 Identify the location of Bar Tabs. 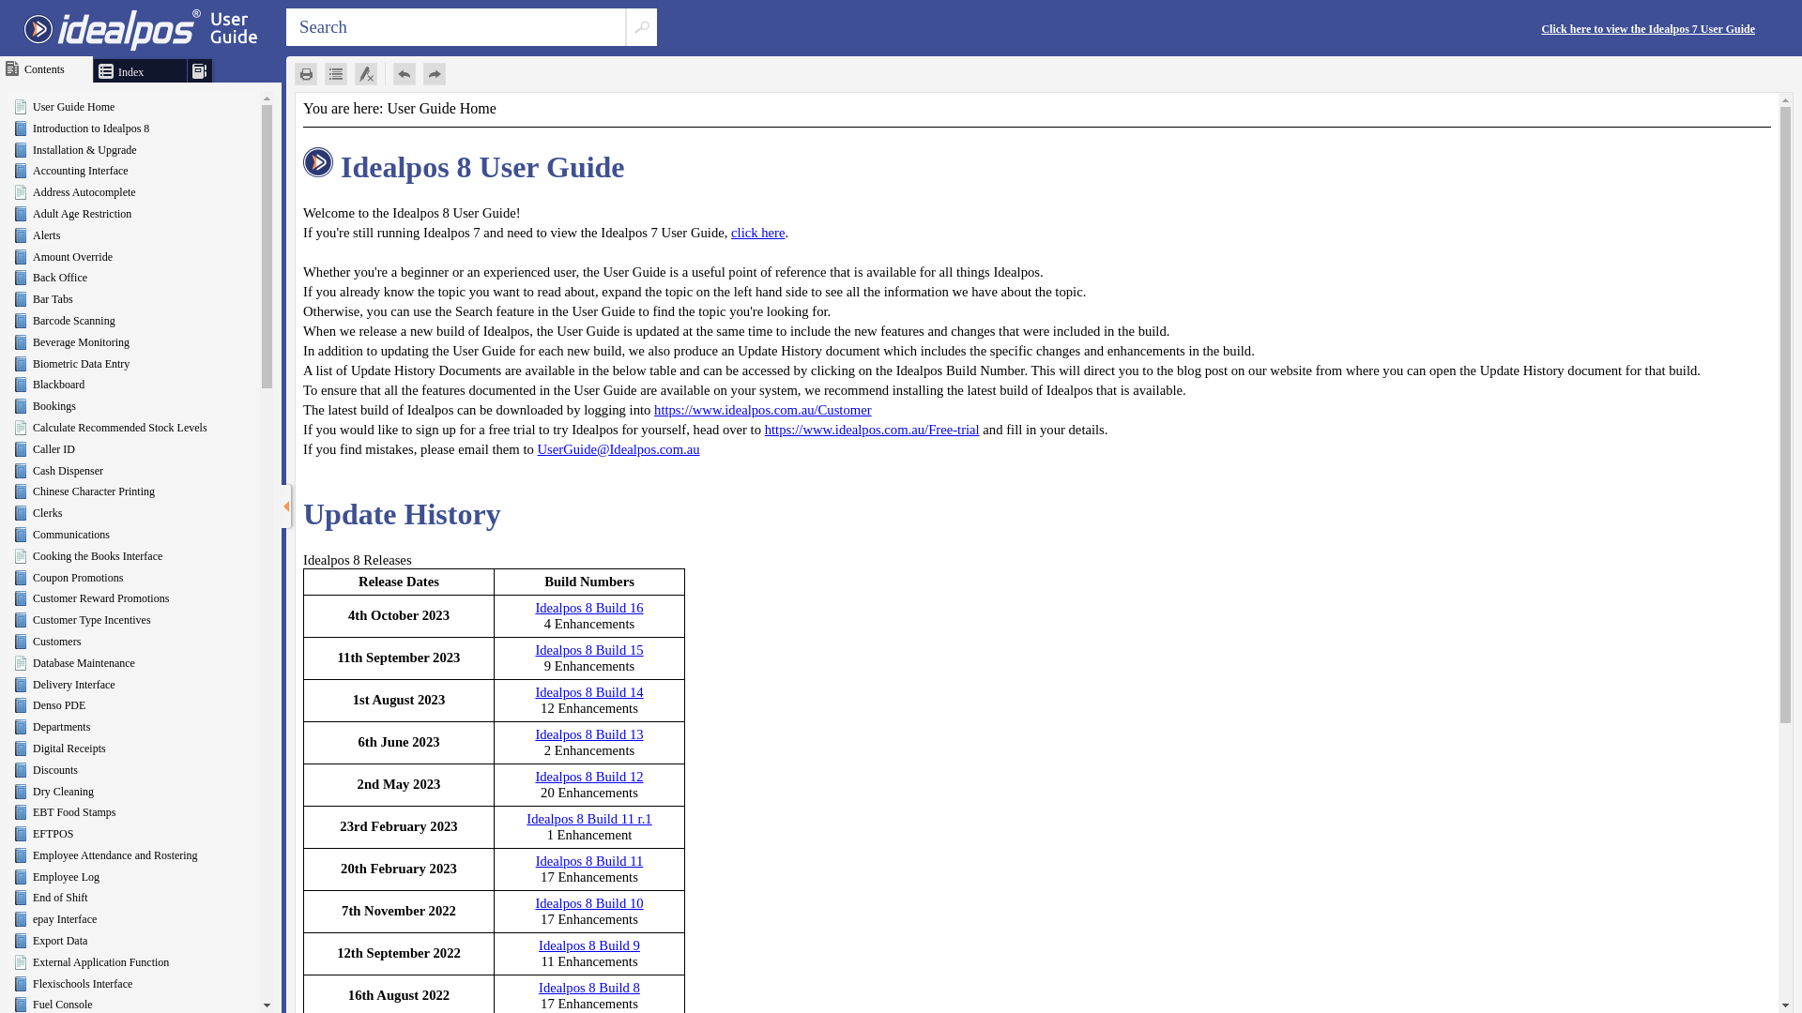
(53, 298).